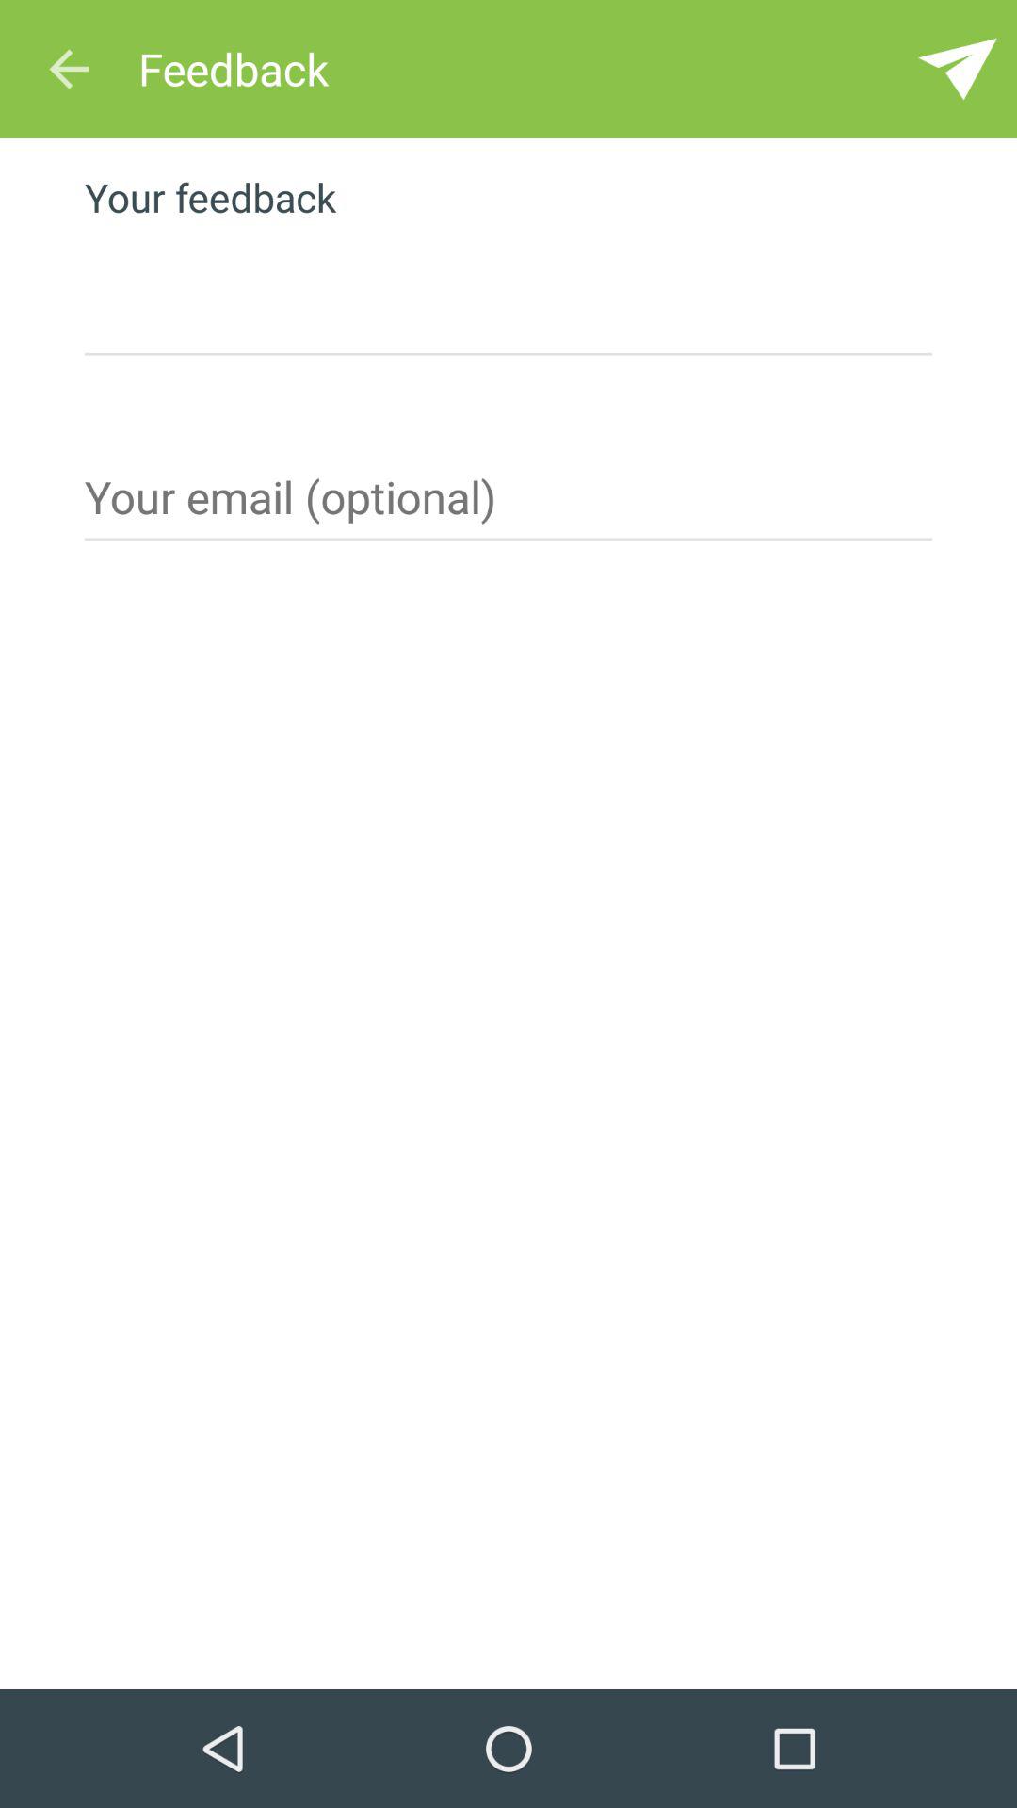 This screenshot has height=1808, width=1017. What do you see at coordinates (508, 294) in the screenshot?
I see `feedback entry space` at bounding box center [508, 294].